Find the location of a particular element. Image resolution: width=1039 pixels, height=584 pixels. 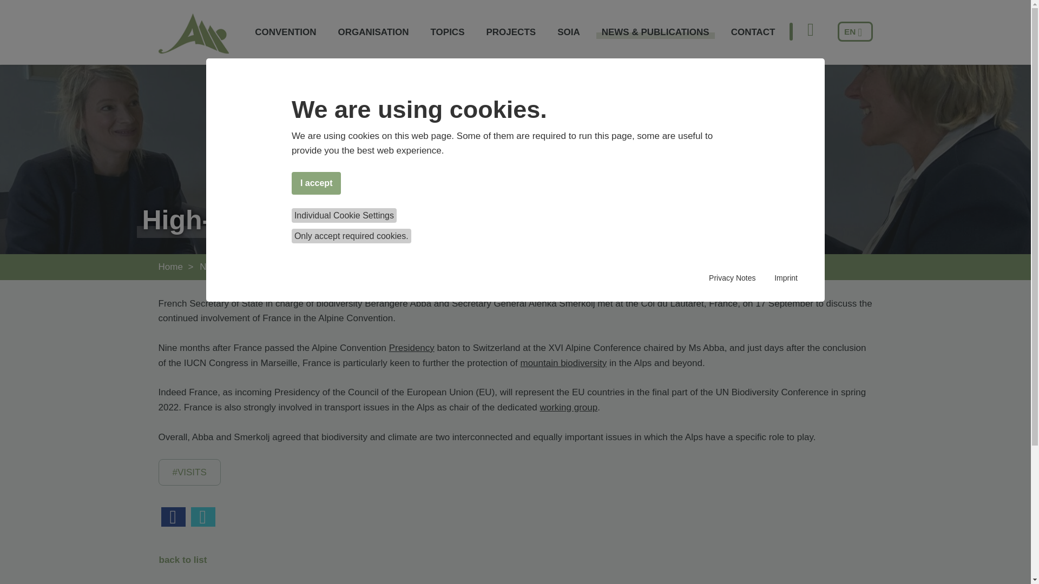

Tweet is located at coordinates (202, 517).